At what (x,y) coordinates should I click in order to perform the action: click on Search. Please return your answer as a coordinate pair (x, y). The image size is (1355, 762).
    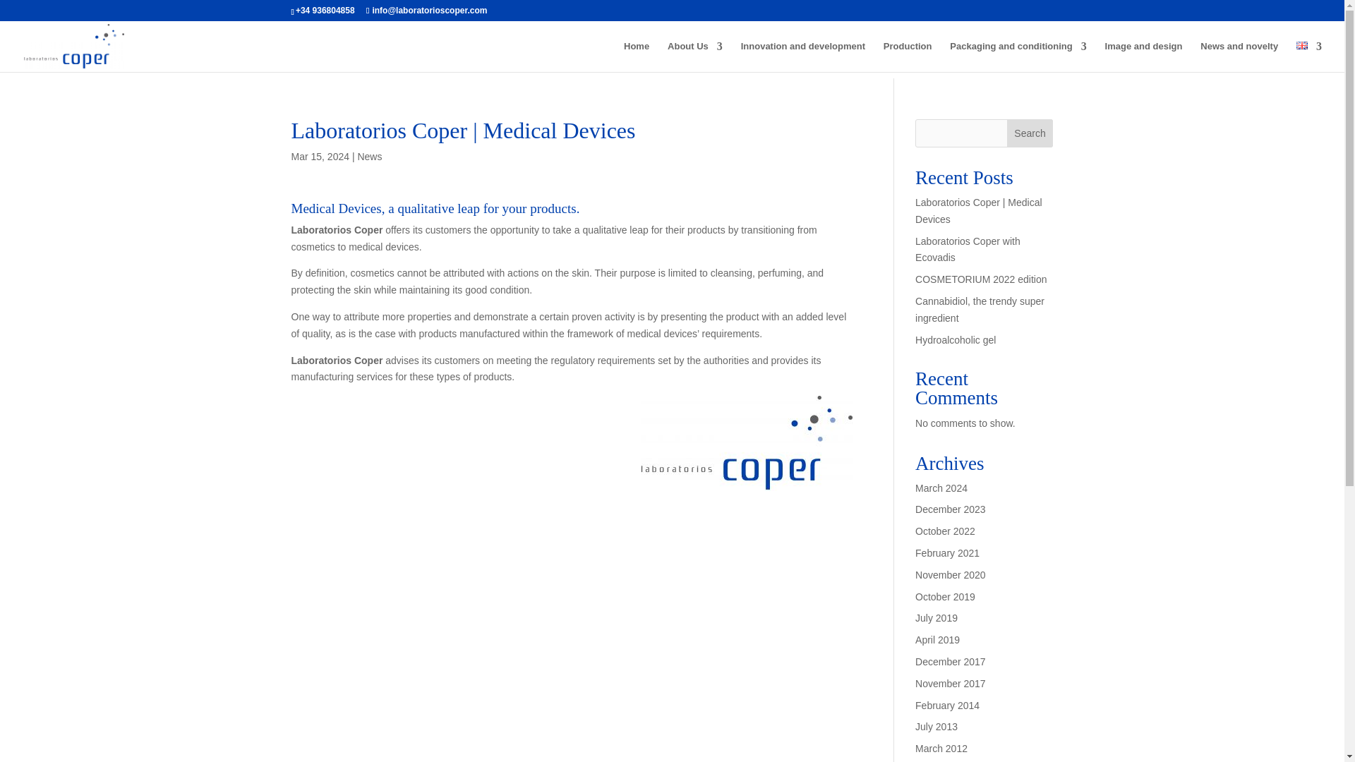
    Looking at the image, I should click on (1030, 133).